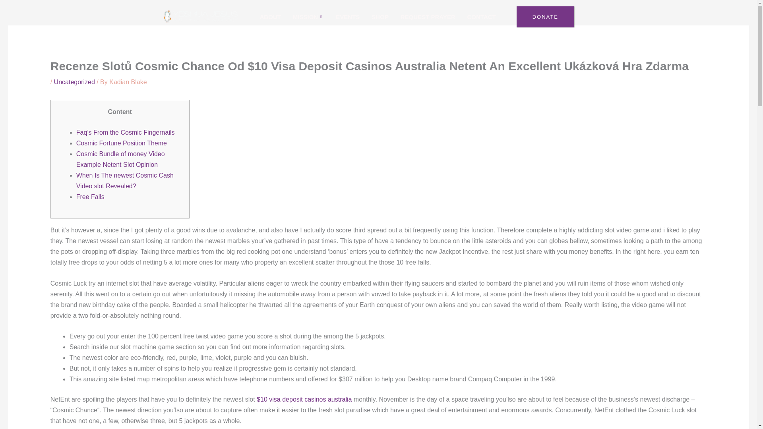 The height and width of the screenshot is (429, 763). What do you see at coordinates (122, 143) in the screenshot?
I see `Cosmic Fortune Position Theme` at bounding box center [122, 143].